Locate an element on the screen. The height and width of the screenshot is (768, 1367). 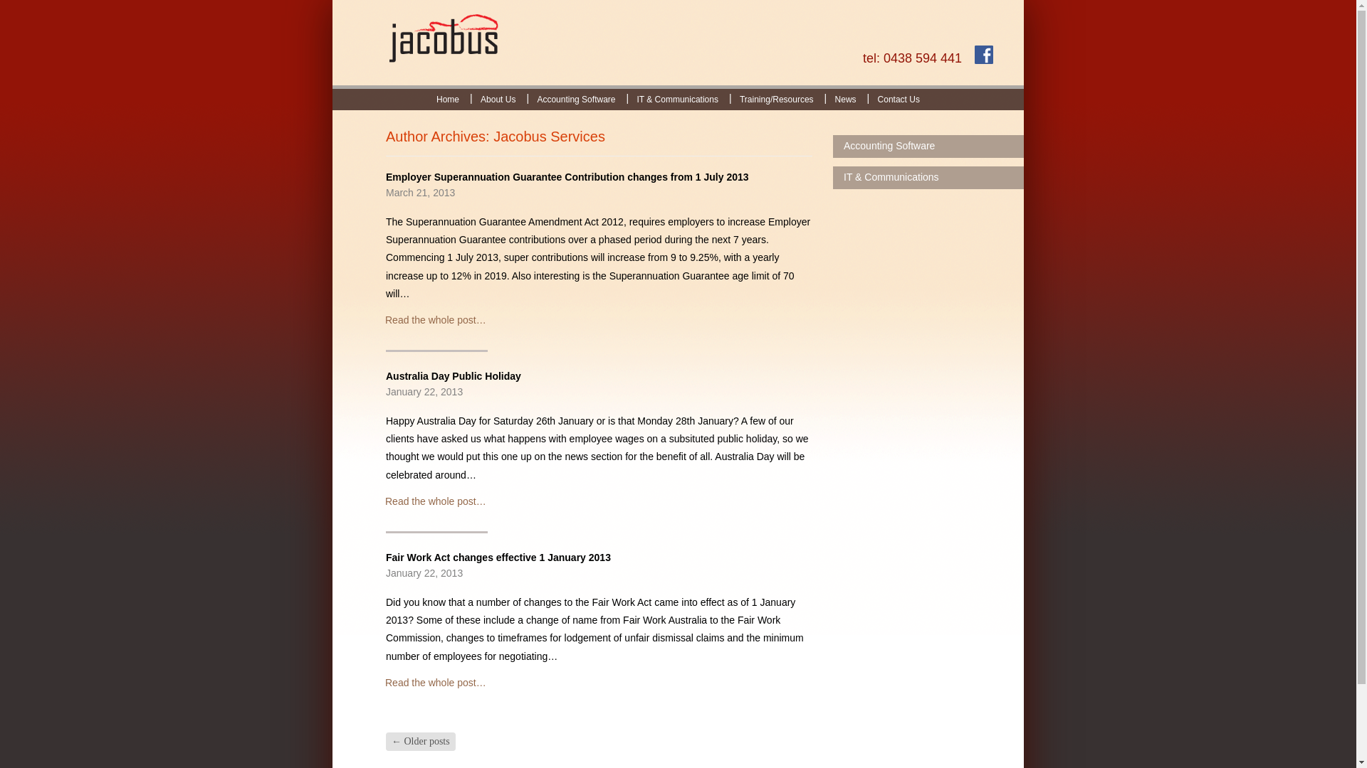
Australia Day Public Holiday is located at coordinates (454, 376).